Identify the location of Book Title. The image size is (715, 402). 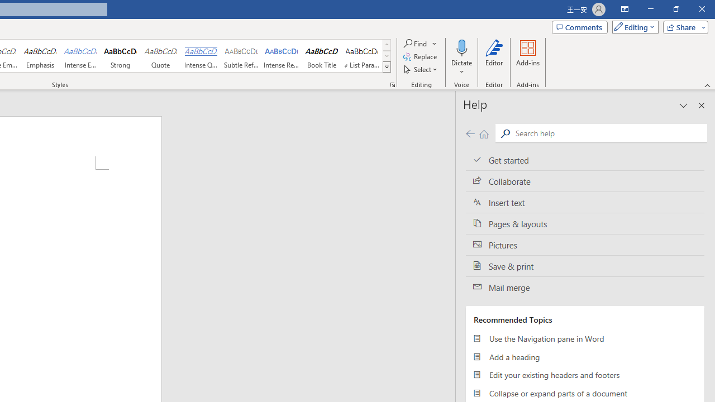
(322, 56).